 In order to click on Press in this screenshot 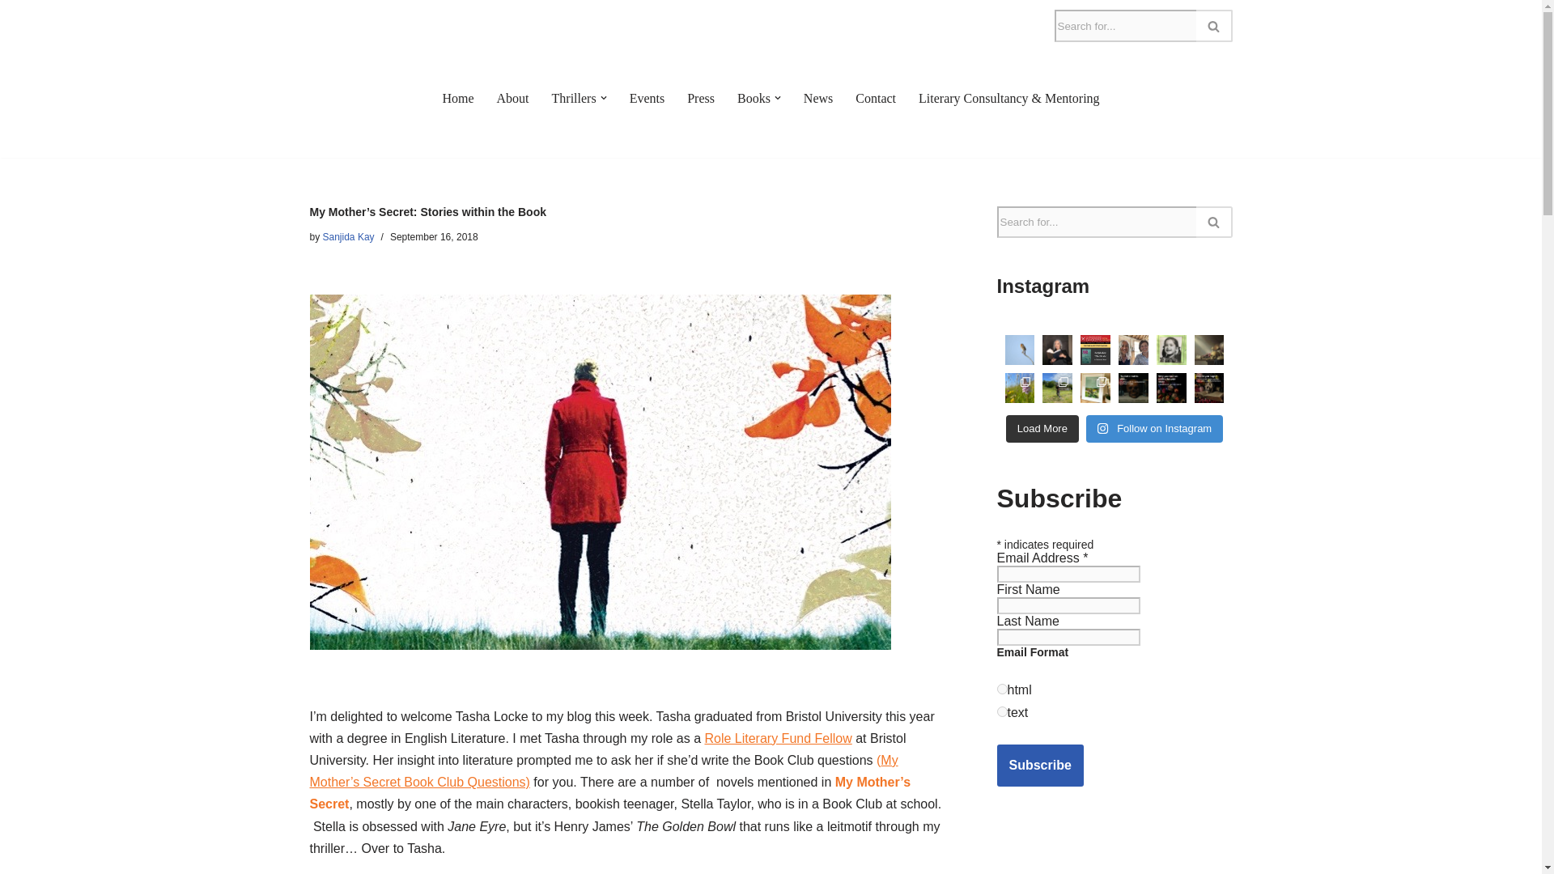, I will do `click(701, 99)`.